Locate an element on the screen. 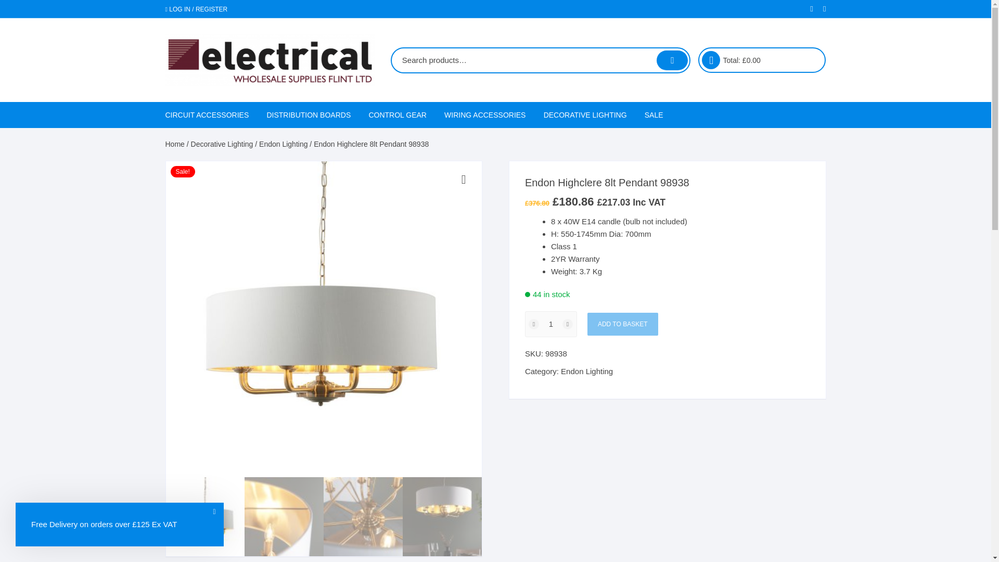  Selectric 5M is located at coordinates (502, 165).